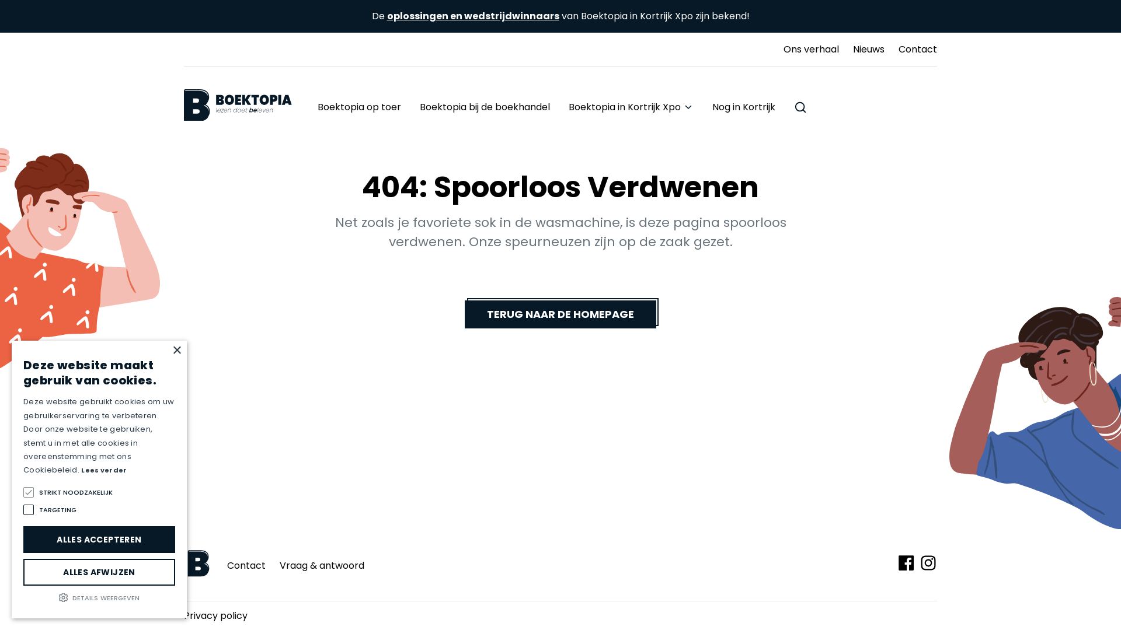  Describe the element at coordinates (322, 565) in the screenshot. I see `Vraag & antwoord` at that location.